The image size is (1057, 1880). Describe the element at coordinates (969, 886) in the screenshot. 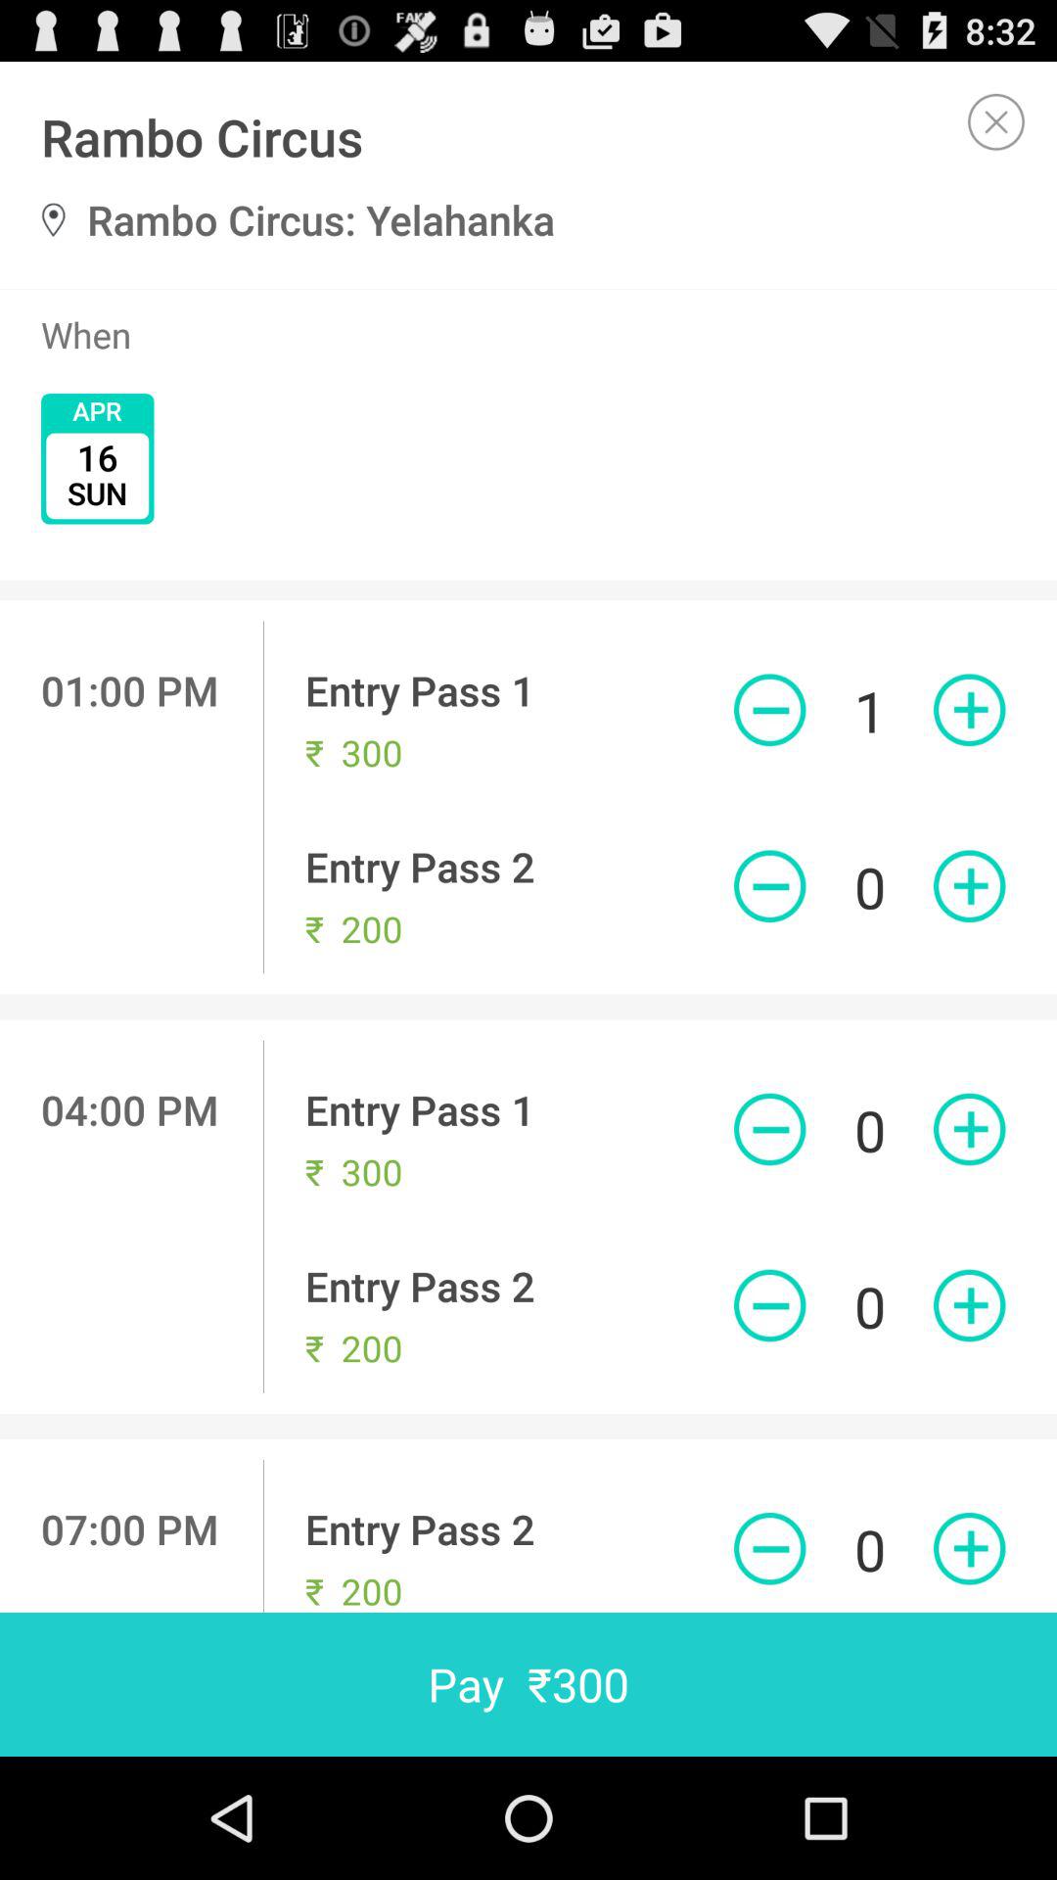

I see `add to cart` at that location.